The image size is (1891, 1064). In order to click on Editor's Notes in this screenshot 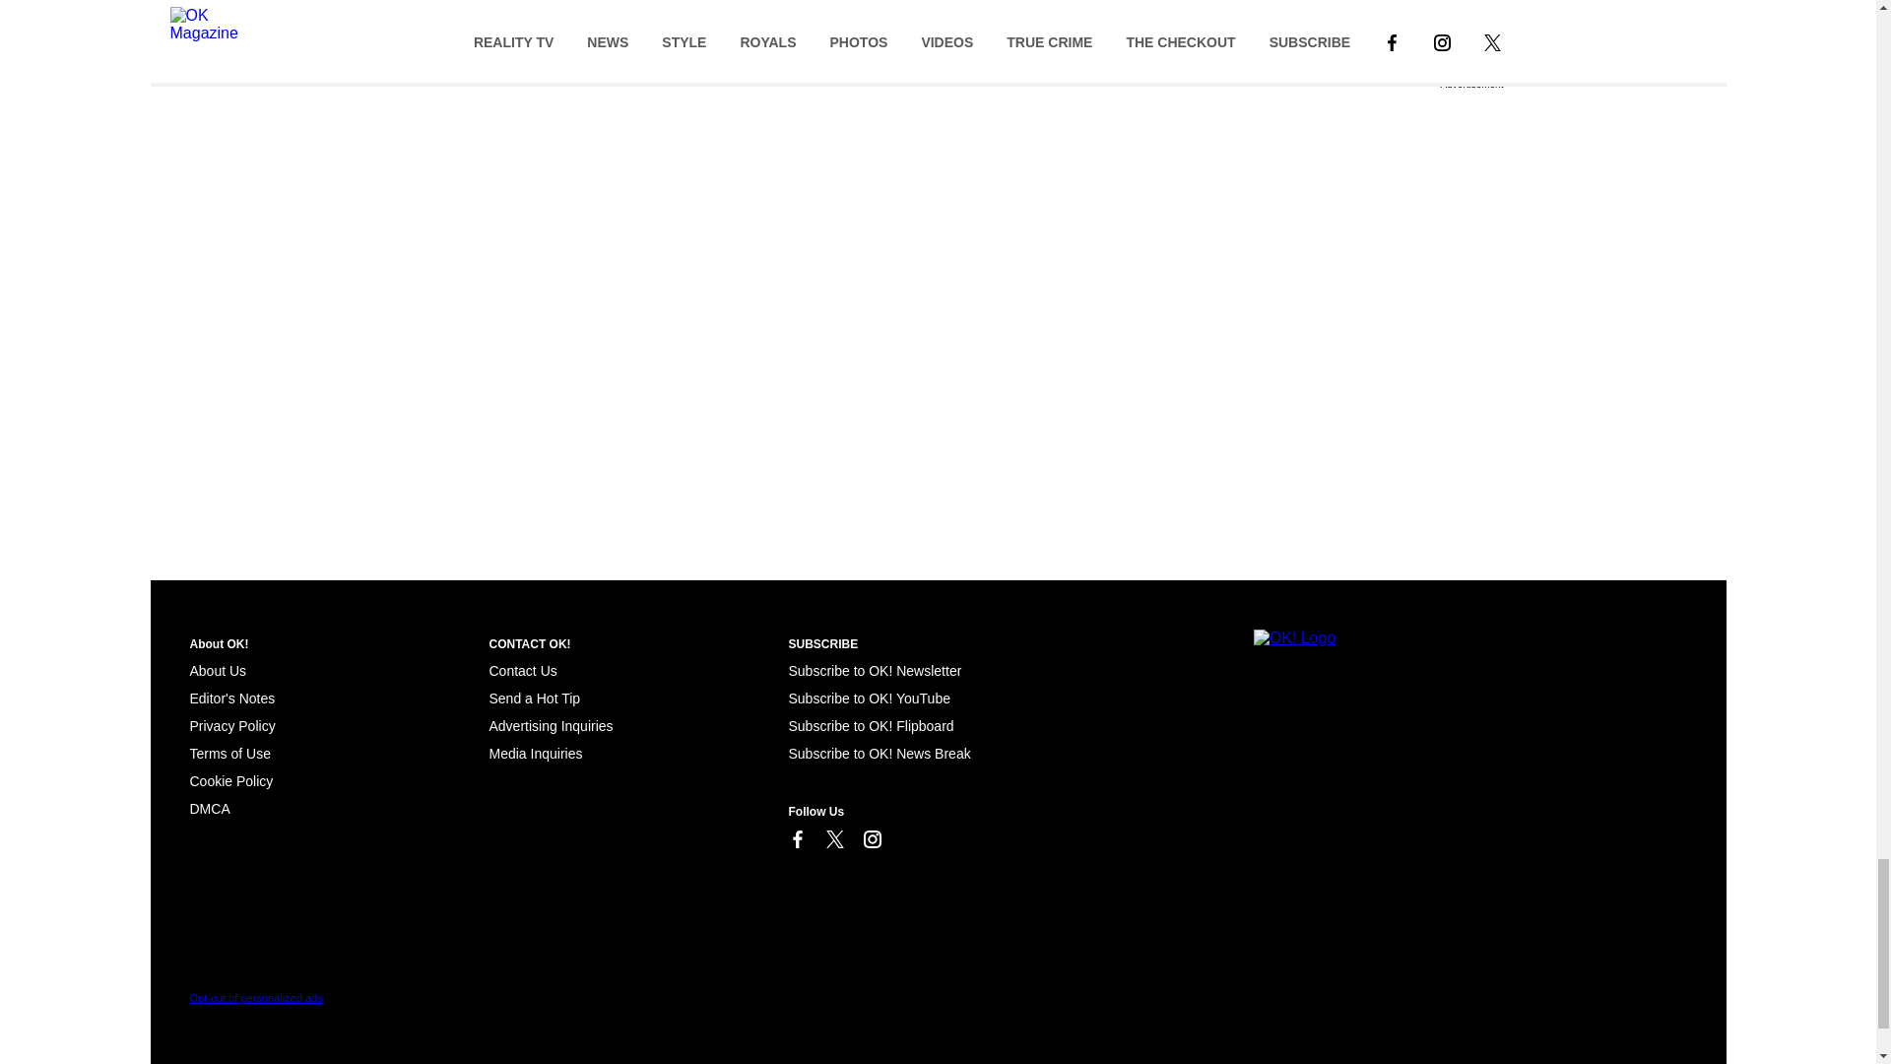, I will do `click(231, 698)`.